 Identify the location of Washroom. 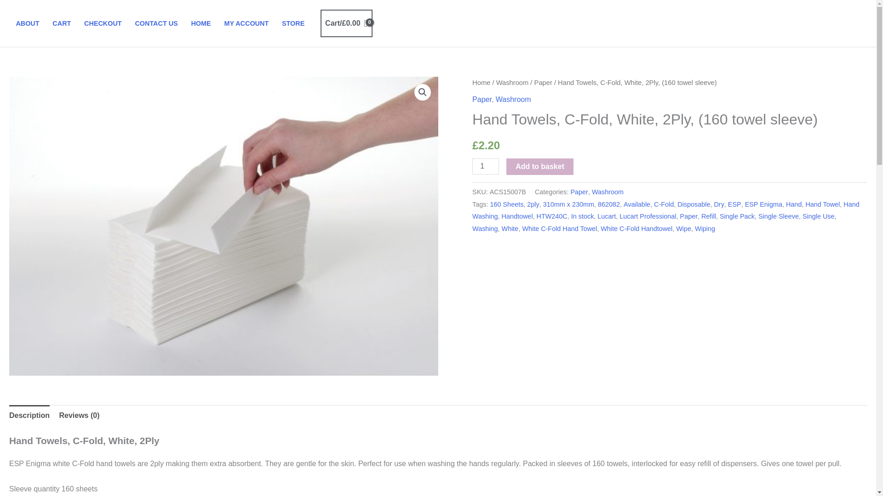
(513, 99).